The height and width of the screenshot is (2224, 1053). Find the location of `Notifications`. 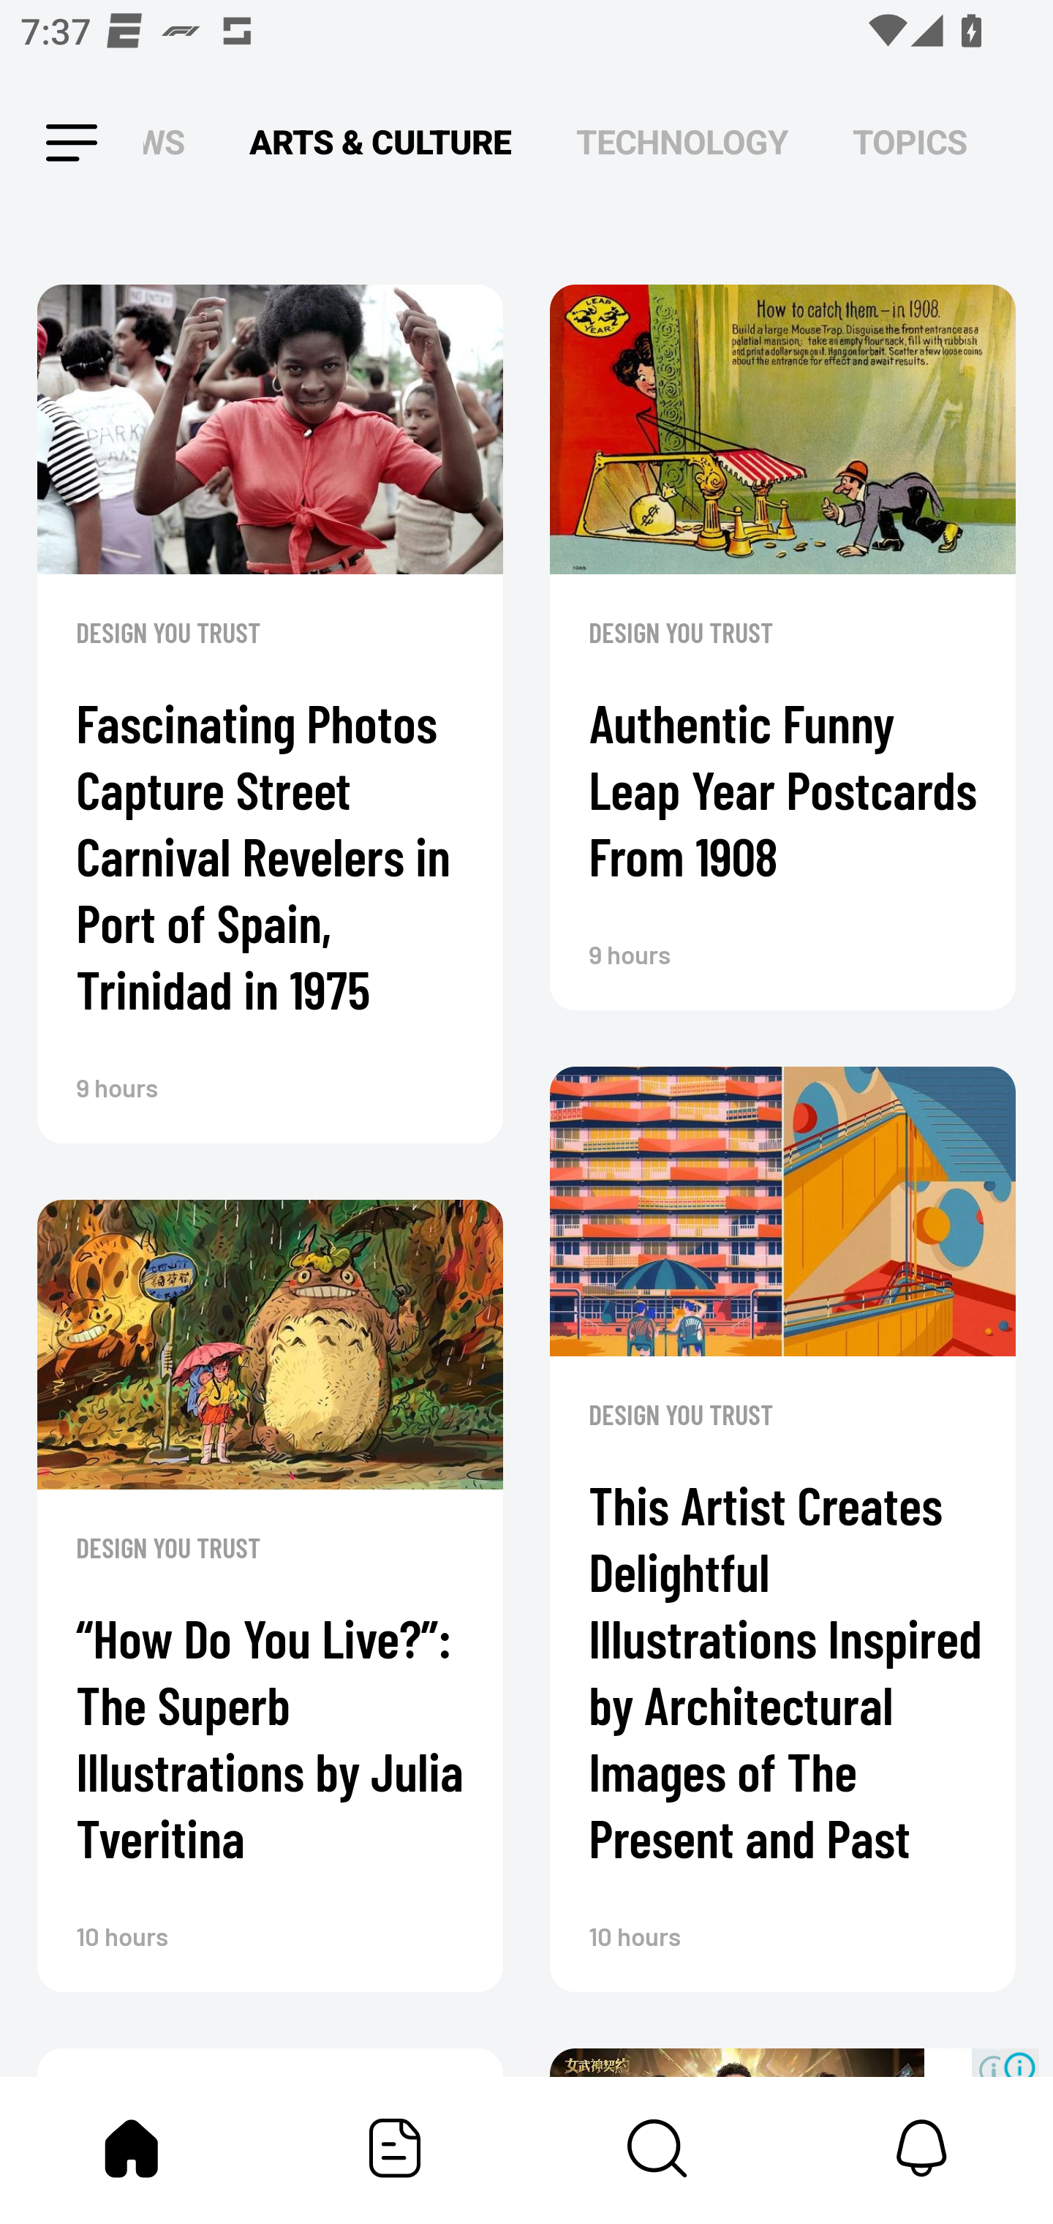

Notifications is located at coordinates (921, 2148).